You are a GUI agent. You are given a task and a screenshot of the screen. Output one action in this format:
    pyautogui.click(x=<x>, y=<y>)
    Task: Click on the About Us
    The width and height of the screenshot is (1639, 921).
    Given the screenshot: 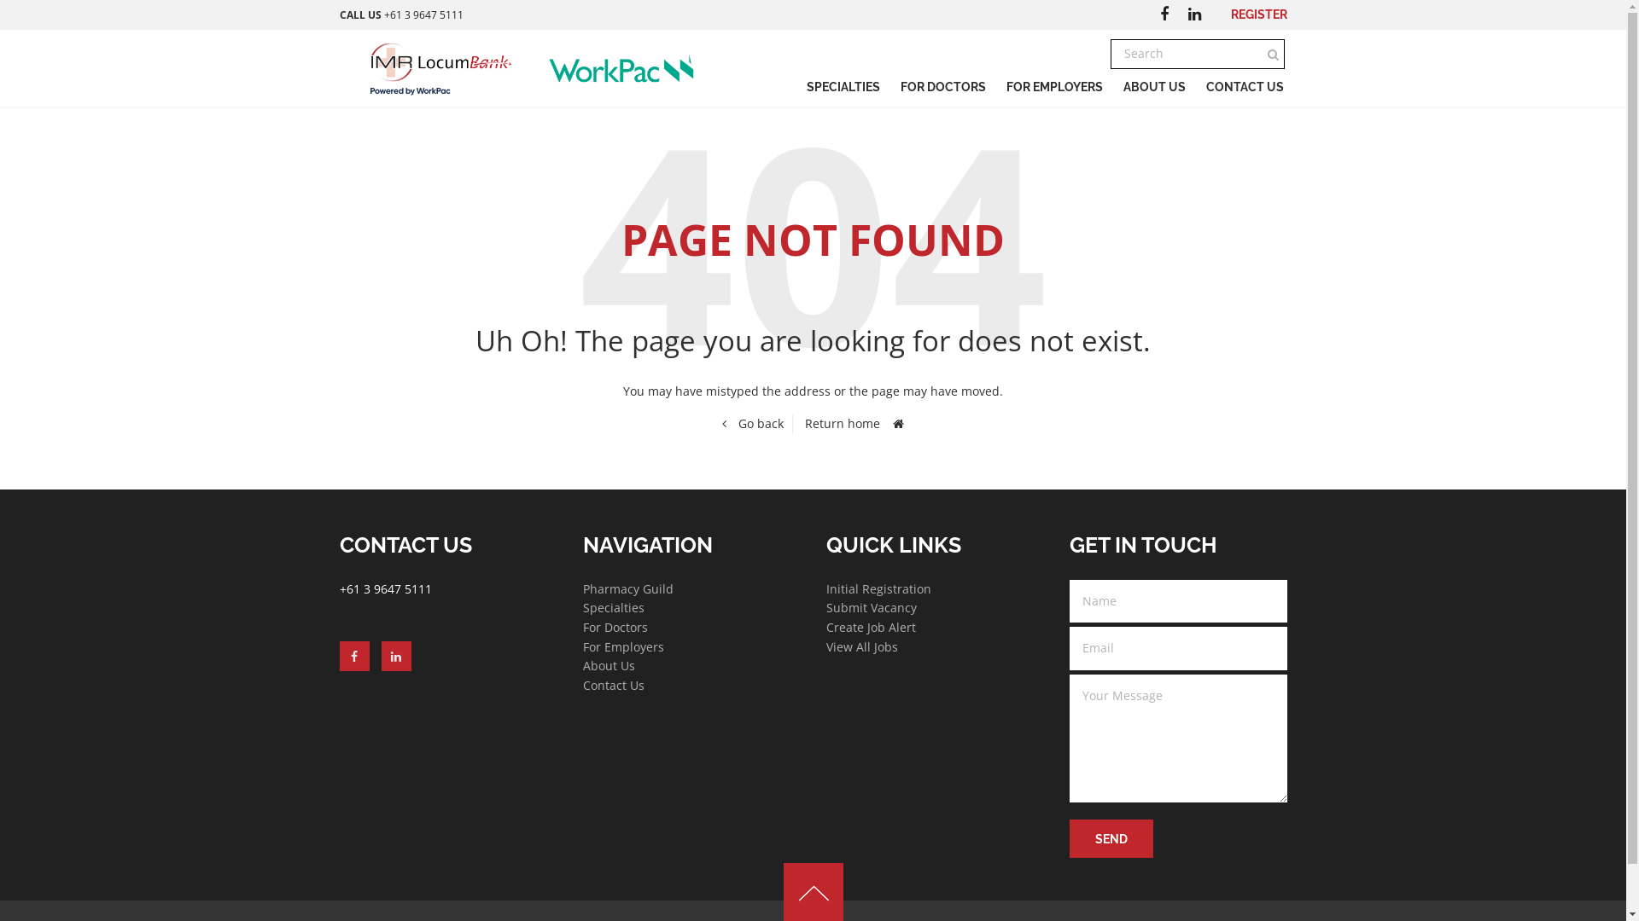 What is the action you would take?
    pyautogui.click(x=608, y=665)
    